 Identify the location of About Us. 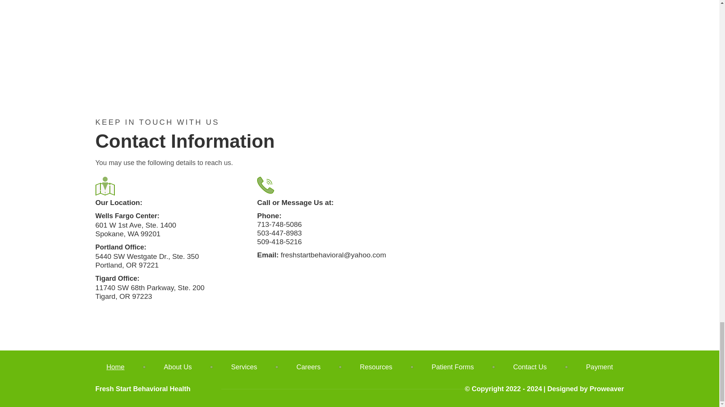
(178, 367).